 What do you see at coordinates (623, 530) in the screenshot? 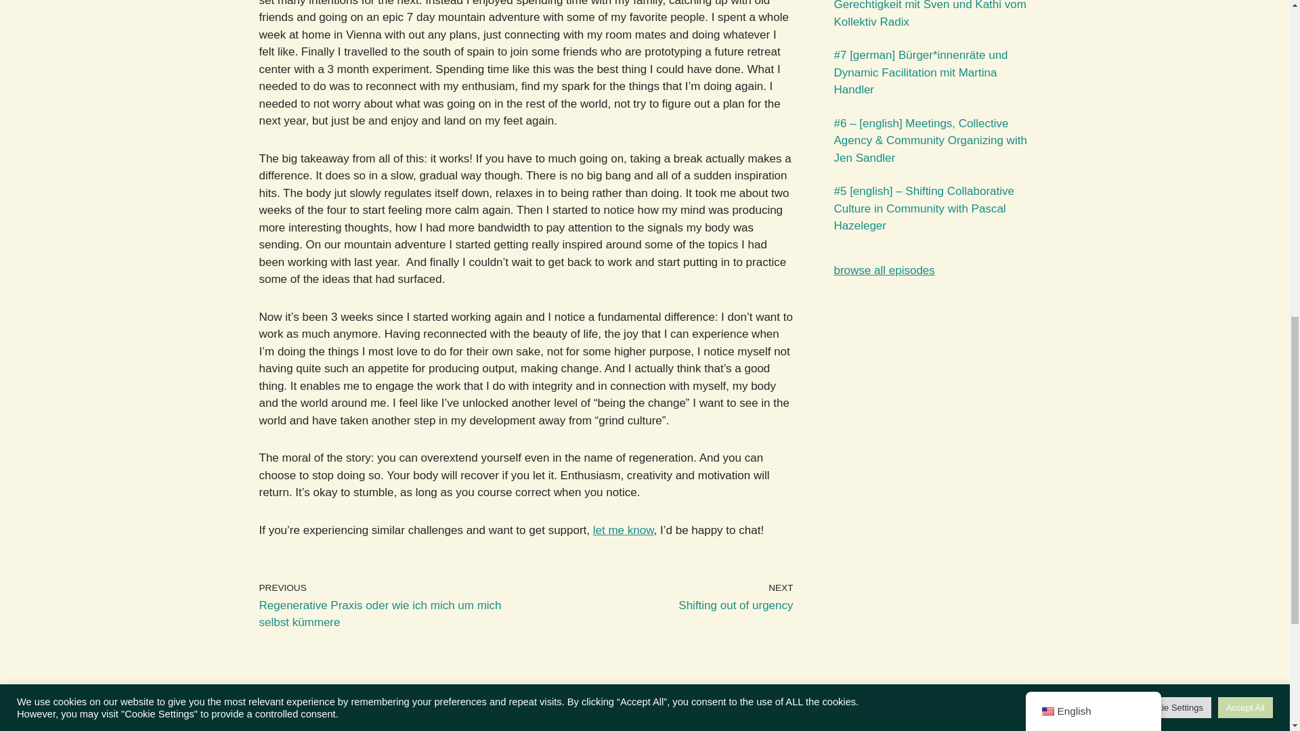
I see `YouTube` at bounding box center [623, 530].